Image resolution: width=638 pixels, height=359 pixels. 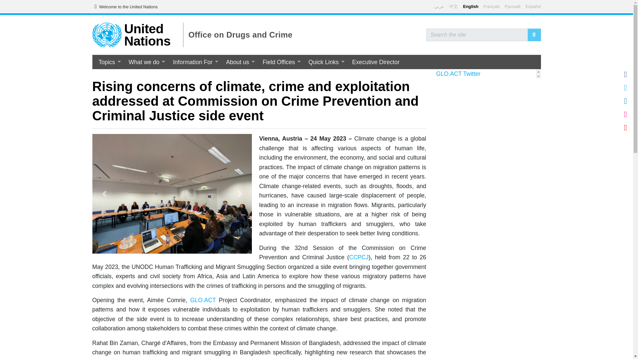 What do you see at coordinates (148, 35) in the screenshot?
I see `United Nations` at bounding box center [148, 35].